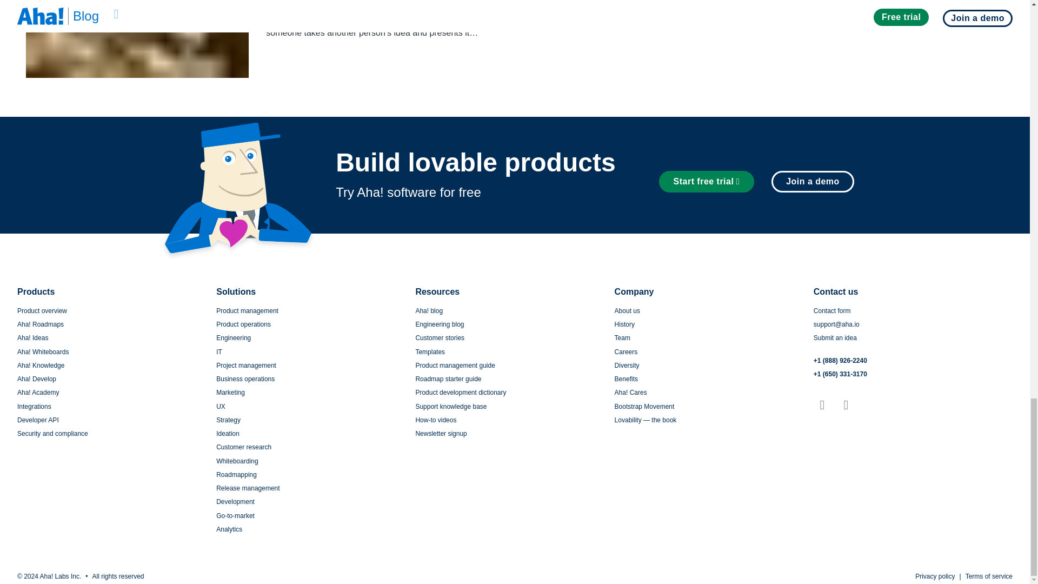 The width and height of the screenshot is (1038, 584). What do you see at coordinates (707, 182) in the screenshot?
I see `Start free trial` at bounding box center [707, 182].